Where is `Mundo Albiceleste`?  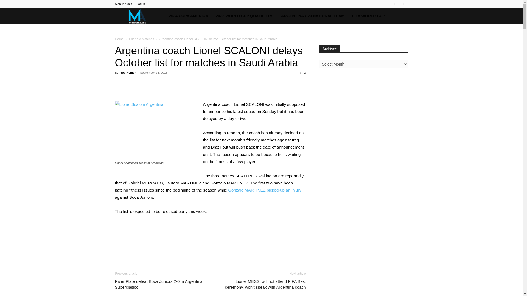
Mundo Albiceleste is located at coordinates (140, 16).